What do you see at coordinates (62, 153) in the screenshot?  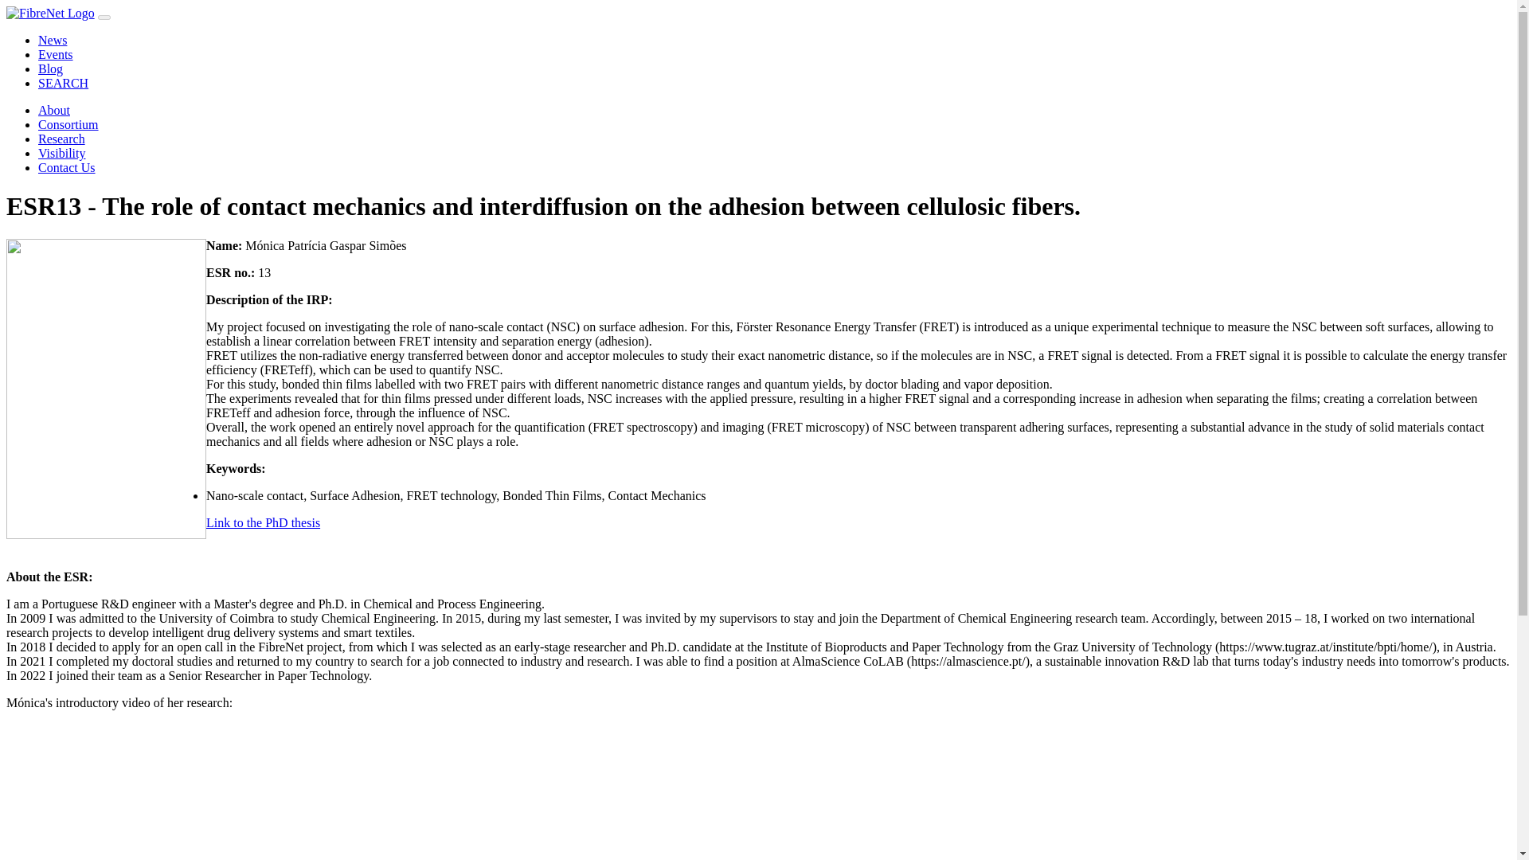 I see `Visibility related activity` at bounding box center [62, 153].